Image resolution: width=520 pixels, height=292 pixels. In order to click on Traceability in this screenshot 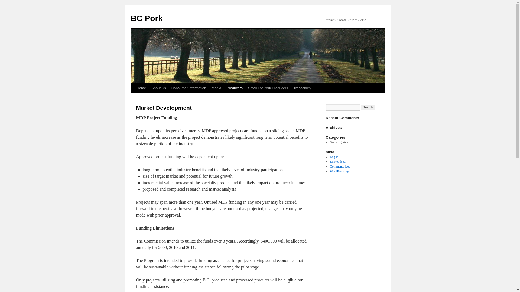, I will do `click(302, 88)`.